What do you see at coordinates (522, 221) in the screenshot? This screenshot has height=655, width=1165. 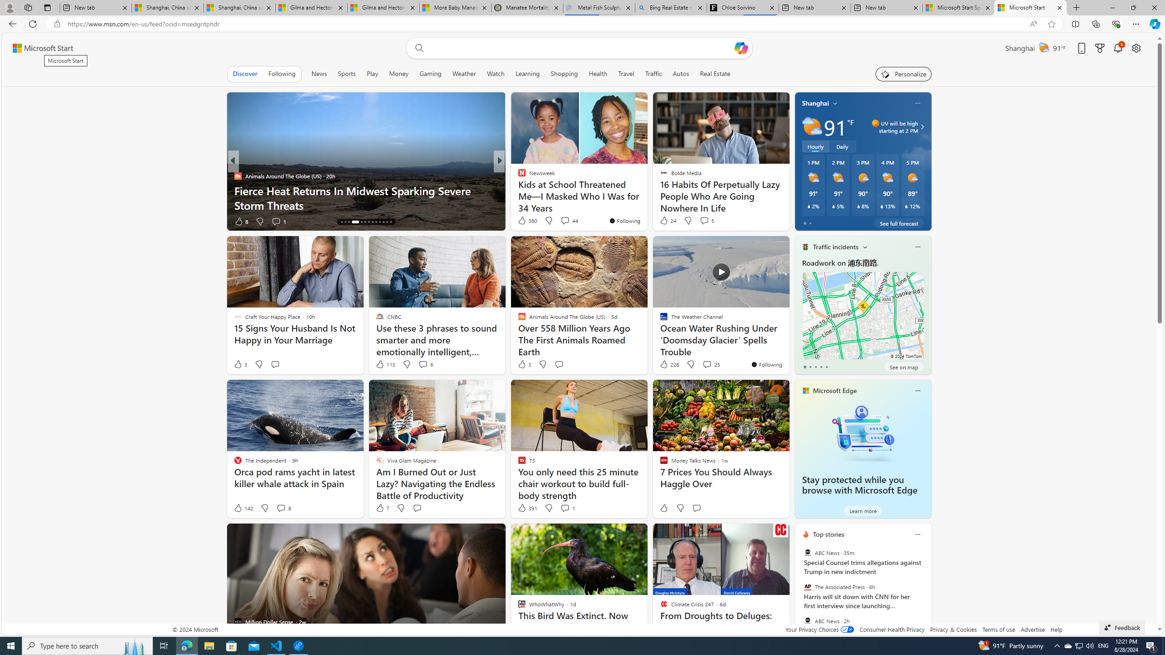 I see `84 Like` at bounding box center [522, 221].